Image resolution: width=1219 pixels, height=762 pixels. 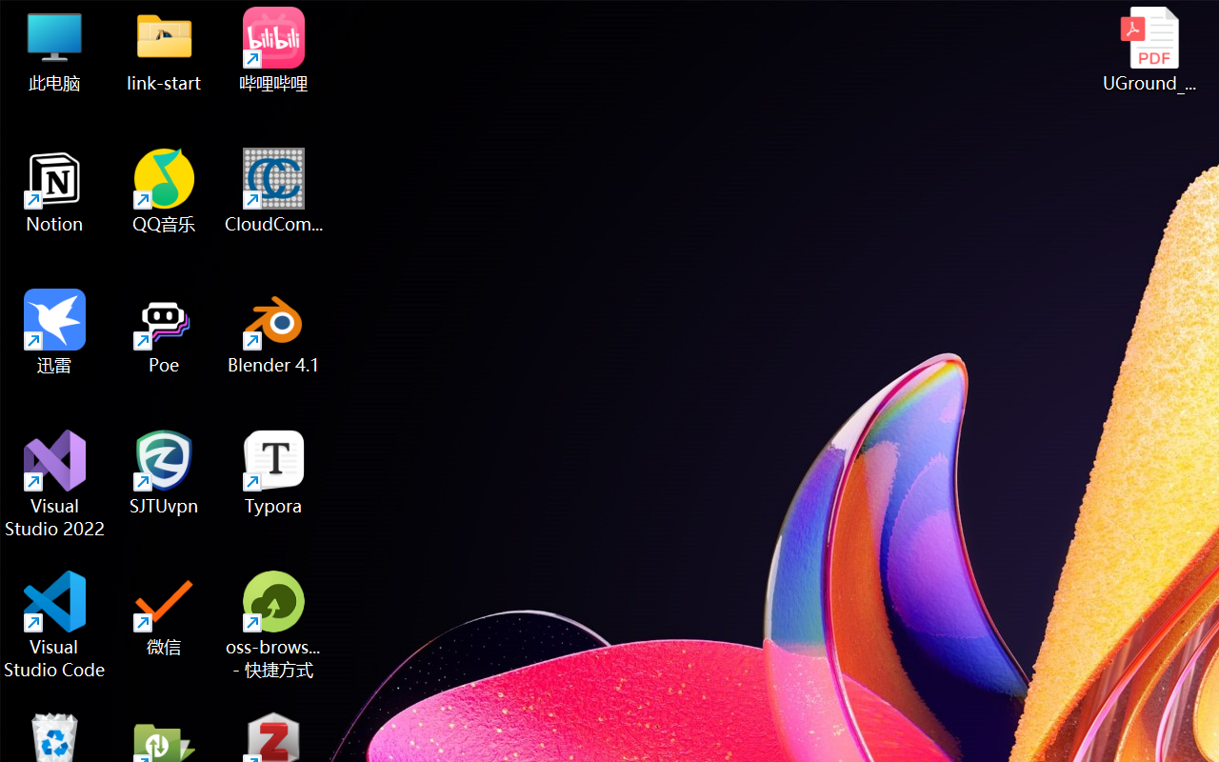 What do you see at coordinates (274, 331) in the screenshot?
I see `Blender 4.1` at bounding box center [274, 331].